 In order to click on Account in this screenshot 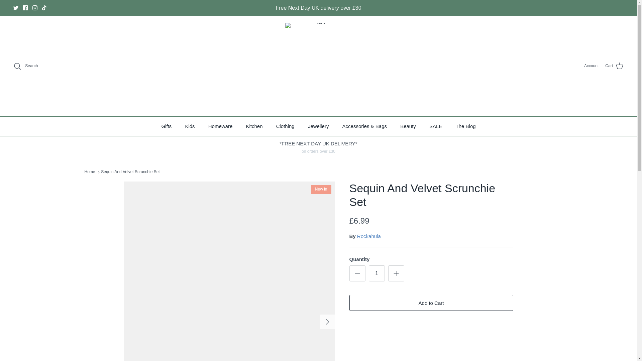, I will do `click(591, 66)`.